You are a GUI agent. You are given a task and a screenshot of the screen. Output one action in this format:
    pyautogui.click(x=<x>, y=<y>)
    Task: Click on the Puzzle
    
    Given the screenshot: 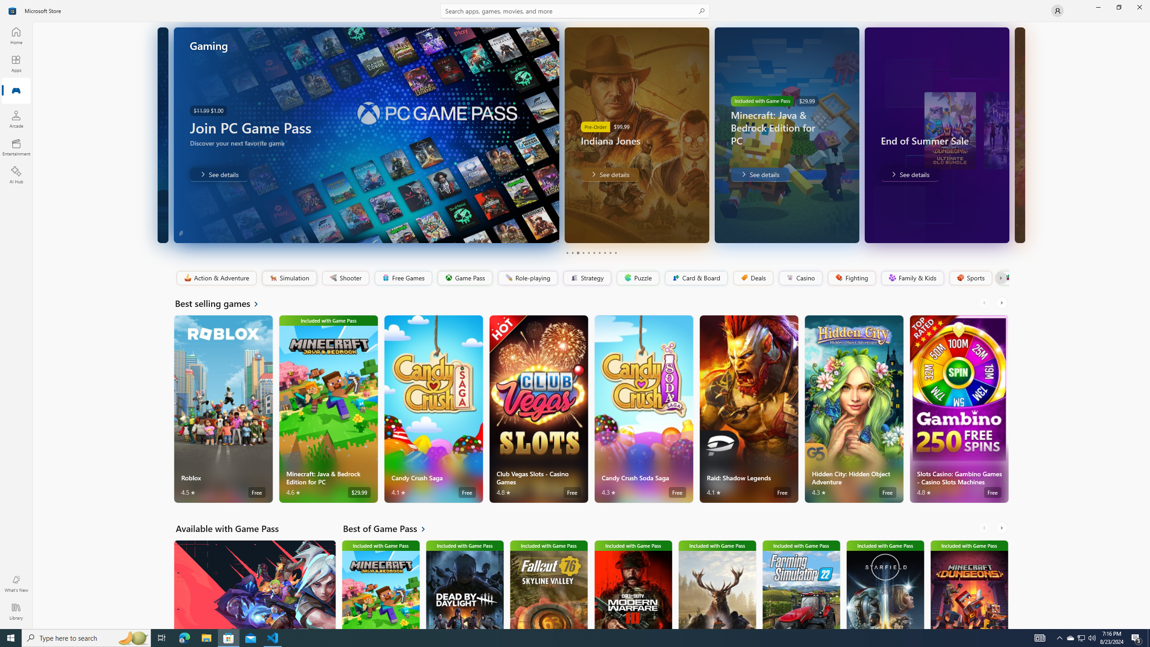 What is the action you would take?
    pyautogui.click(x=637, y=278)
    